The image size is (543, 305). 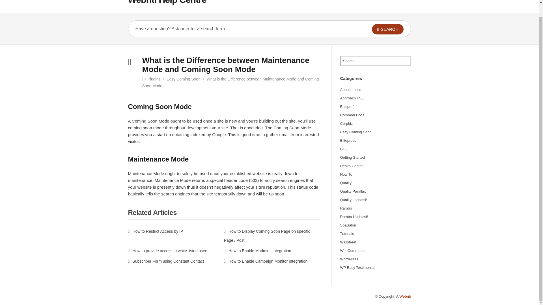 I want to click on How to Restrict Access by IP, so click(x=155, y=231).